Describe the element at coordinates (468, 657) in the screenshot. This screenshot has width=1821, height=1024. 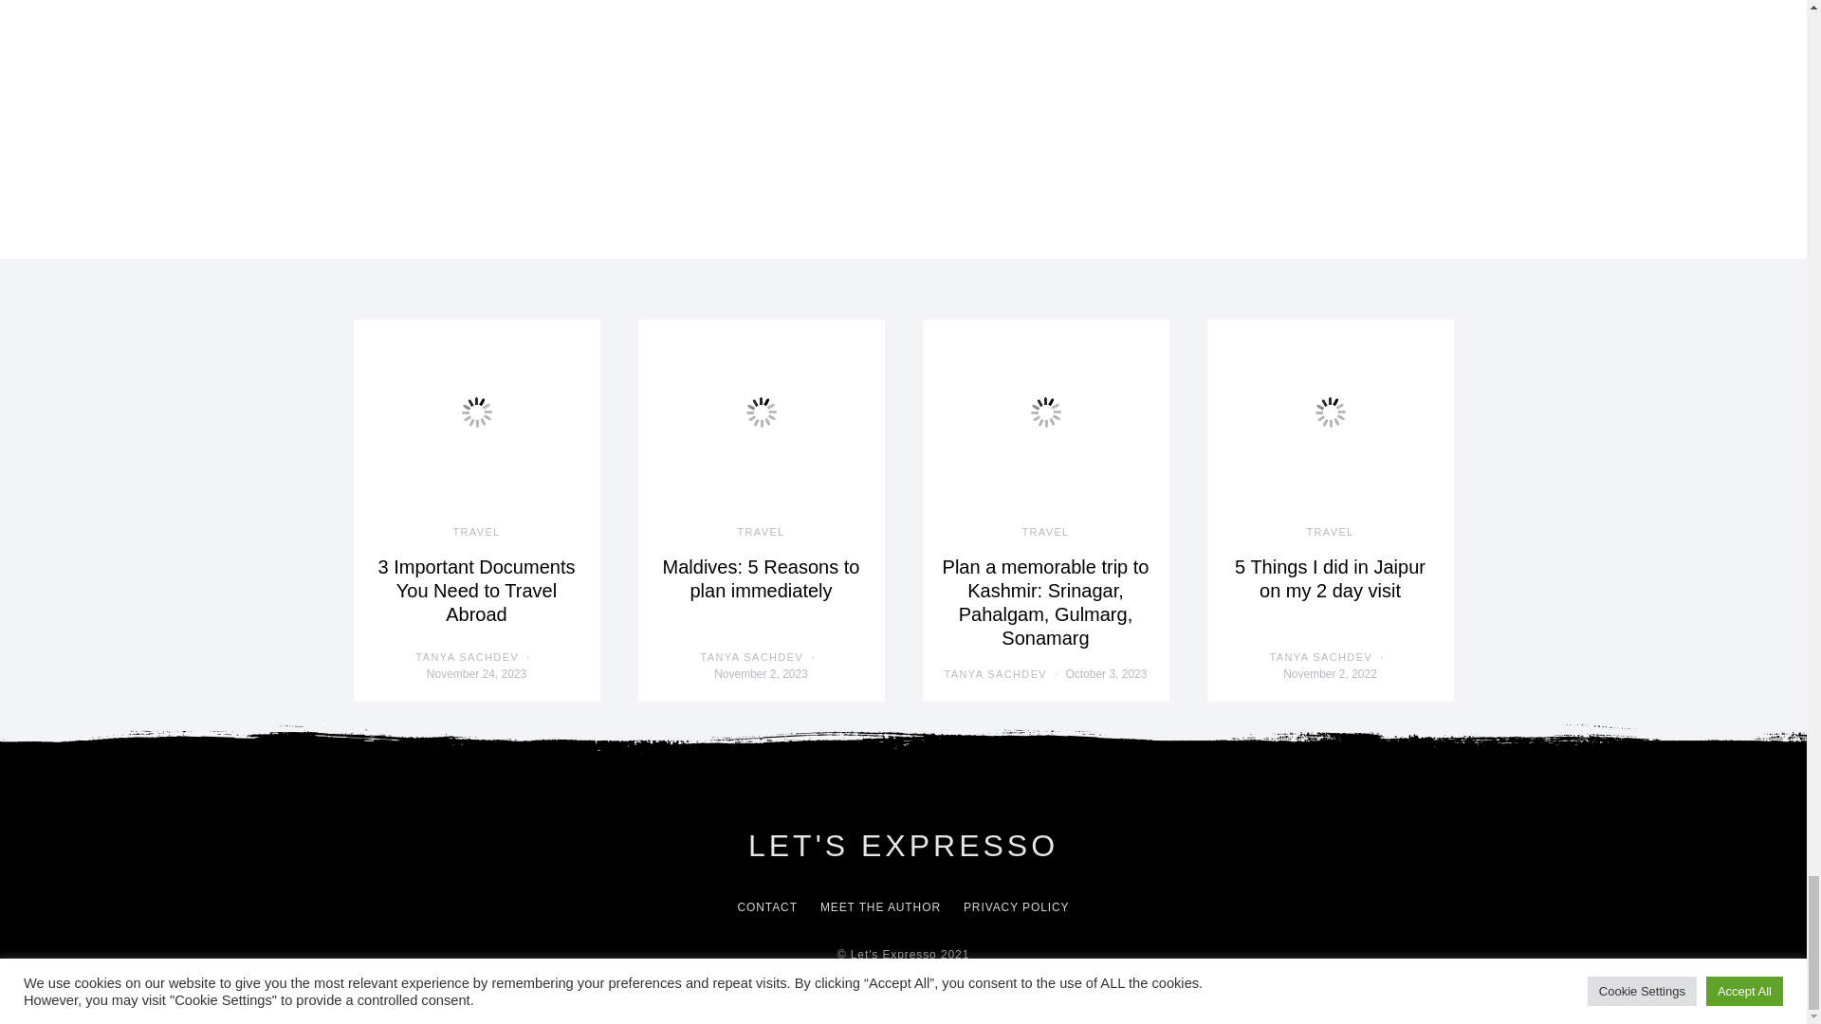
I see `View all posts by Tanya Sachdev` at that location.